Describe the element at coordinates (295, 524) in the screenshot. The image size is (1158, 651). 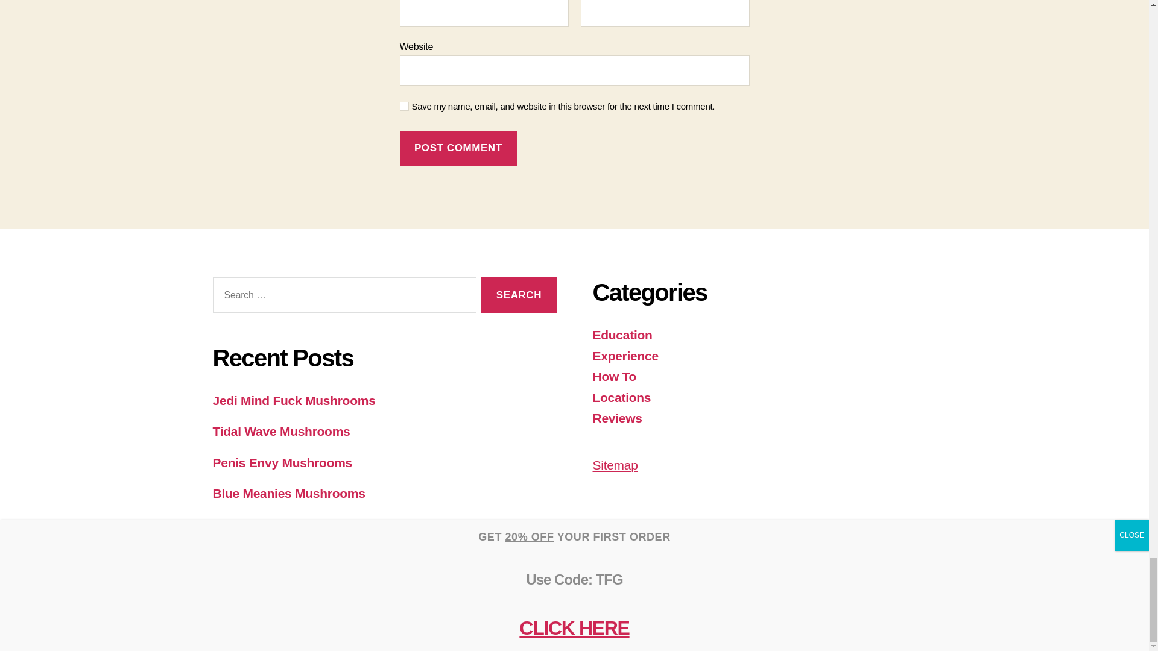
I see `Golden Teacher Mushrooms` at that location.